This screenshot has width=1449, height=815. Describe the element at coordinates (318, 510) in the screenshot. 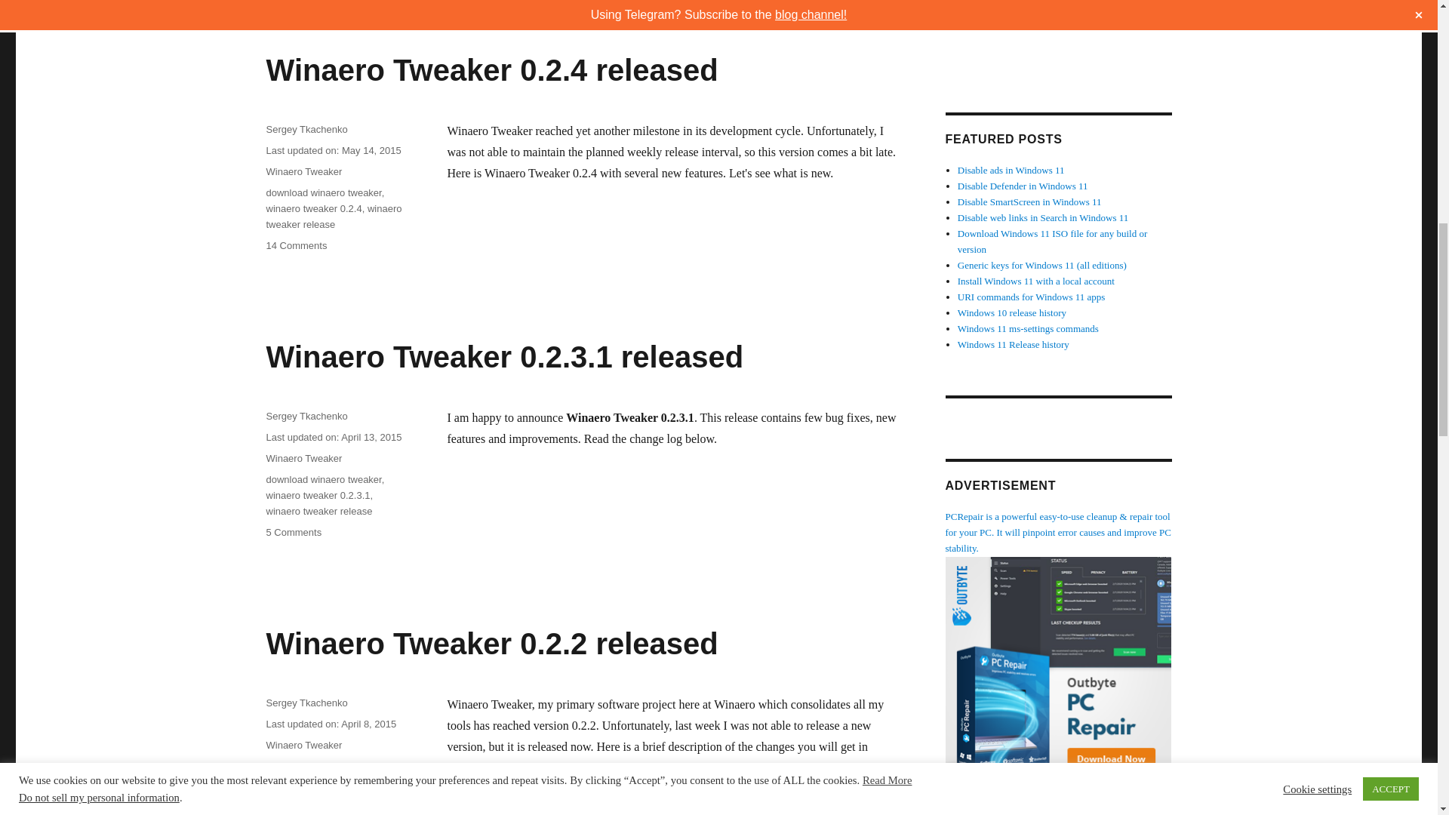

I see `download winaero tweaker` at that location.